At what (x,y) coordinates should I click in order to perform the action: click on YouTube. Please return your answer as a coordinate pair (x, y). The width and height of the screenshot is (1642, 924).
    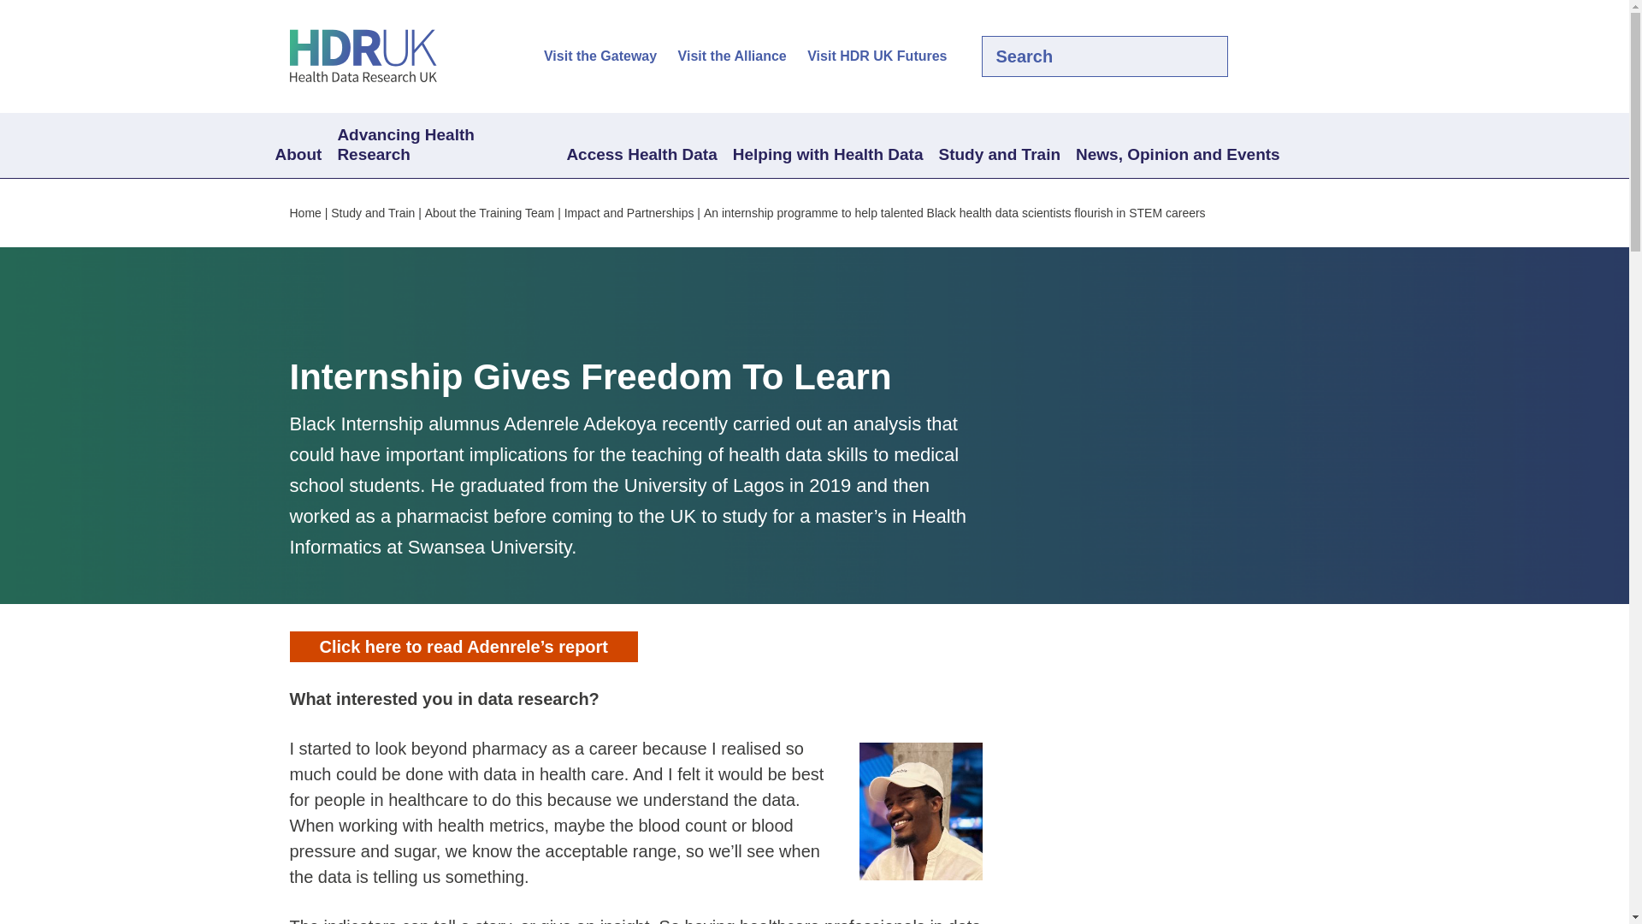
    Looking at the image, I should click on (1329, 56).